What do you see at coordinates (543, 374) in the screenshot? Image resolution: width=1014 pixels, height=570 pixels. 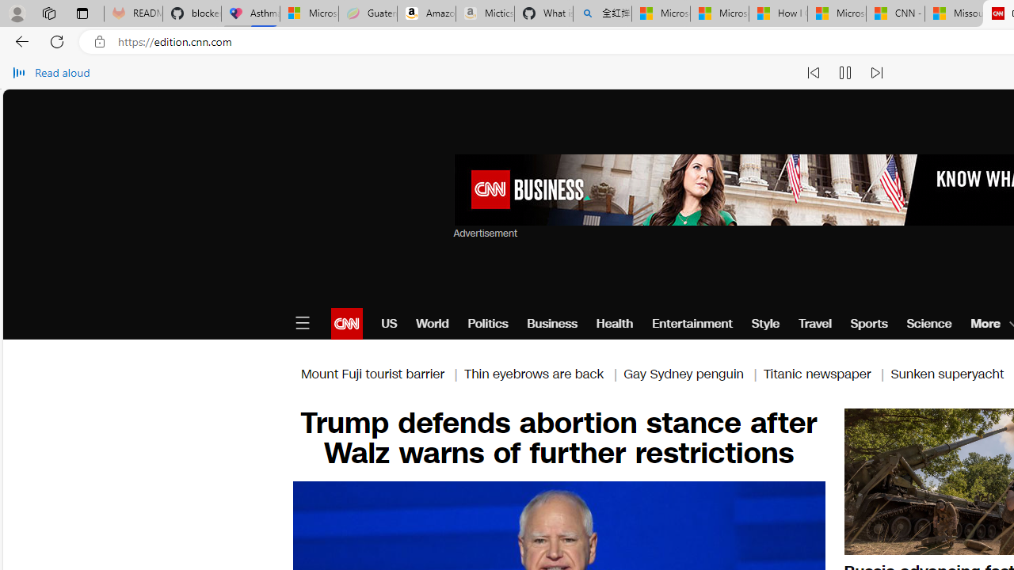 I see `Thin eyebrows are back |` at bounding box center [543, 374].